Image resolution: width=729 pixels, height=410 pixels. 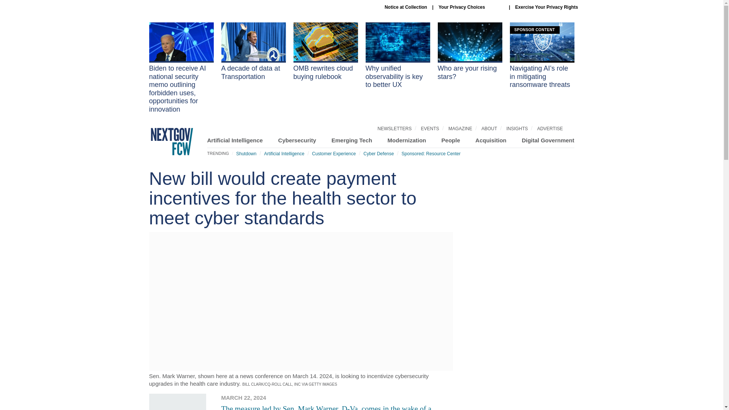 What do you see at coordinates (489, 128) in the screenshot?
I see `ABOUT` at bounding box center [489, 128].